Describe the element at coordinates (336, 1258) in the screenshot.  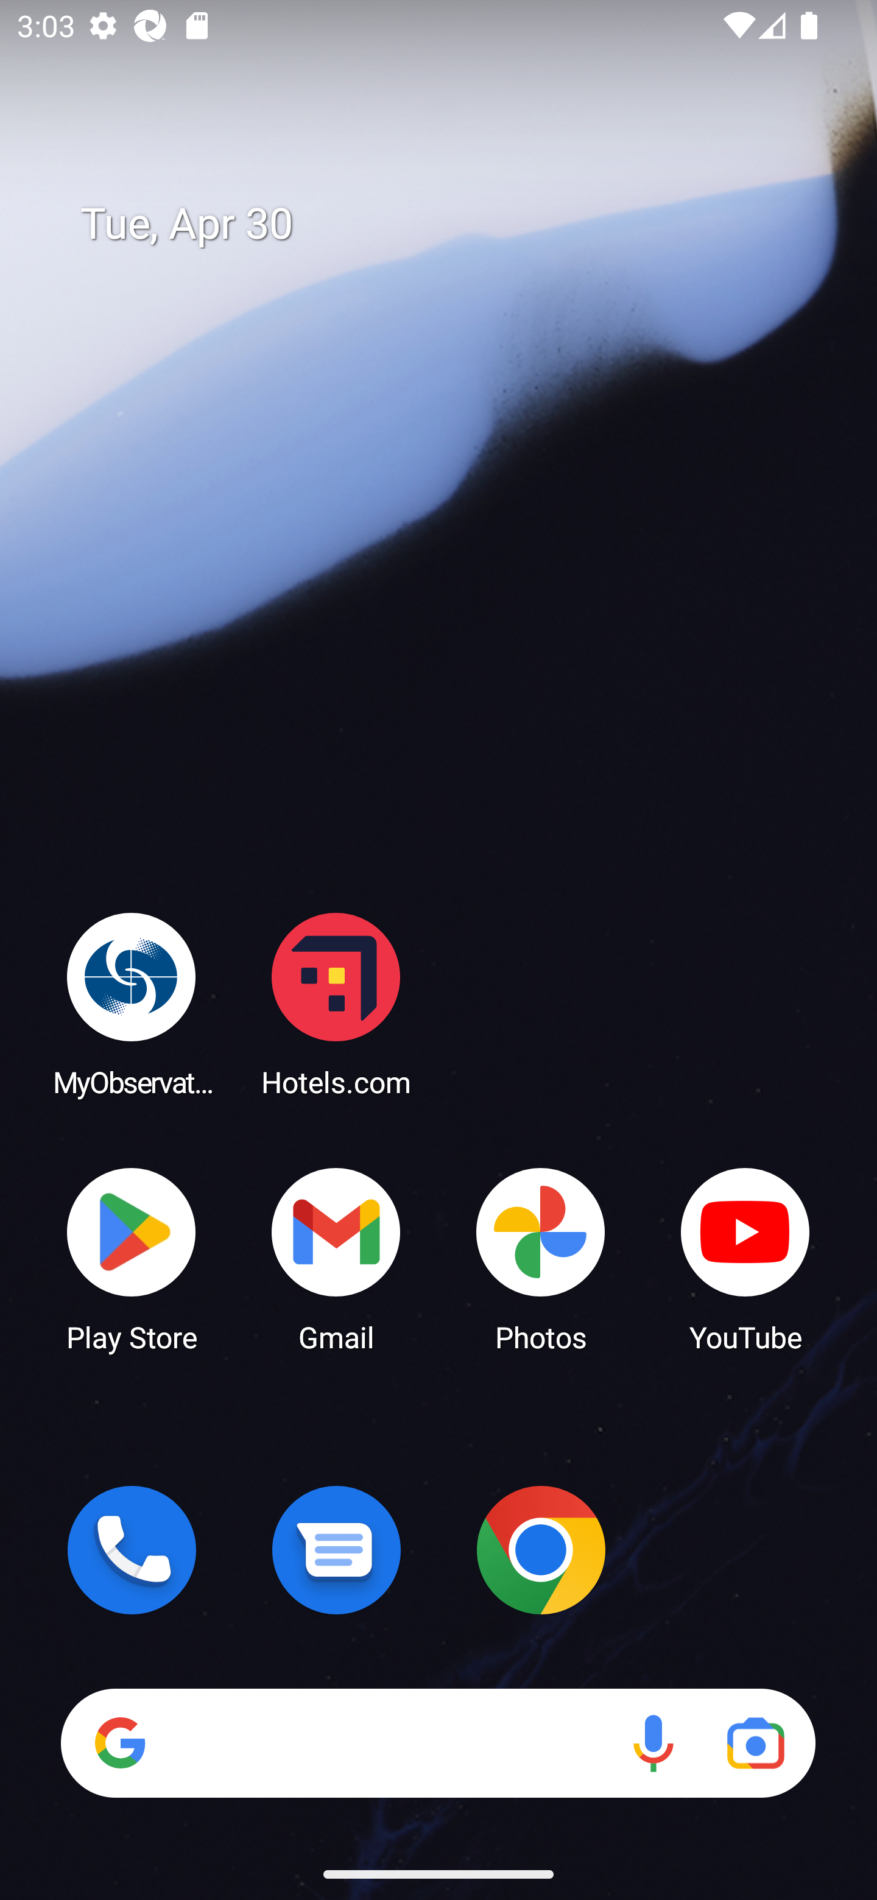
I see `Gmail` at that location.